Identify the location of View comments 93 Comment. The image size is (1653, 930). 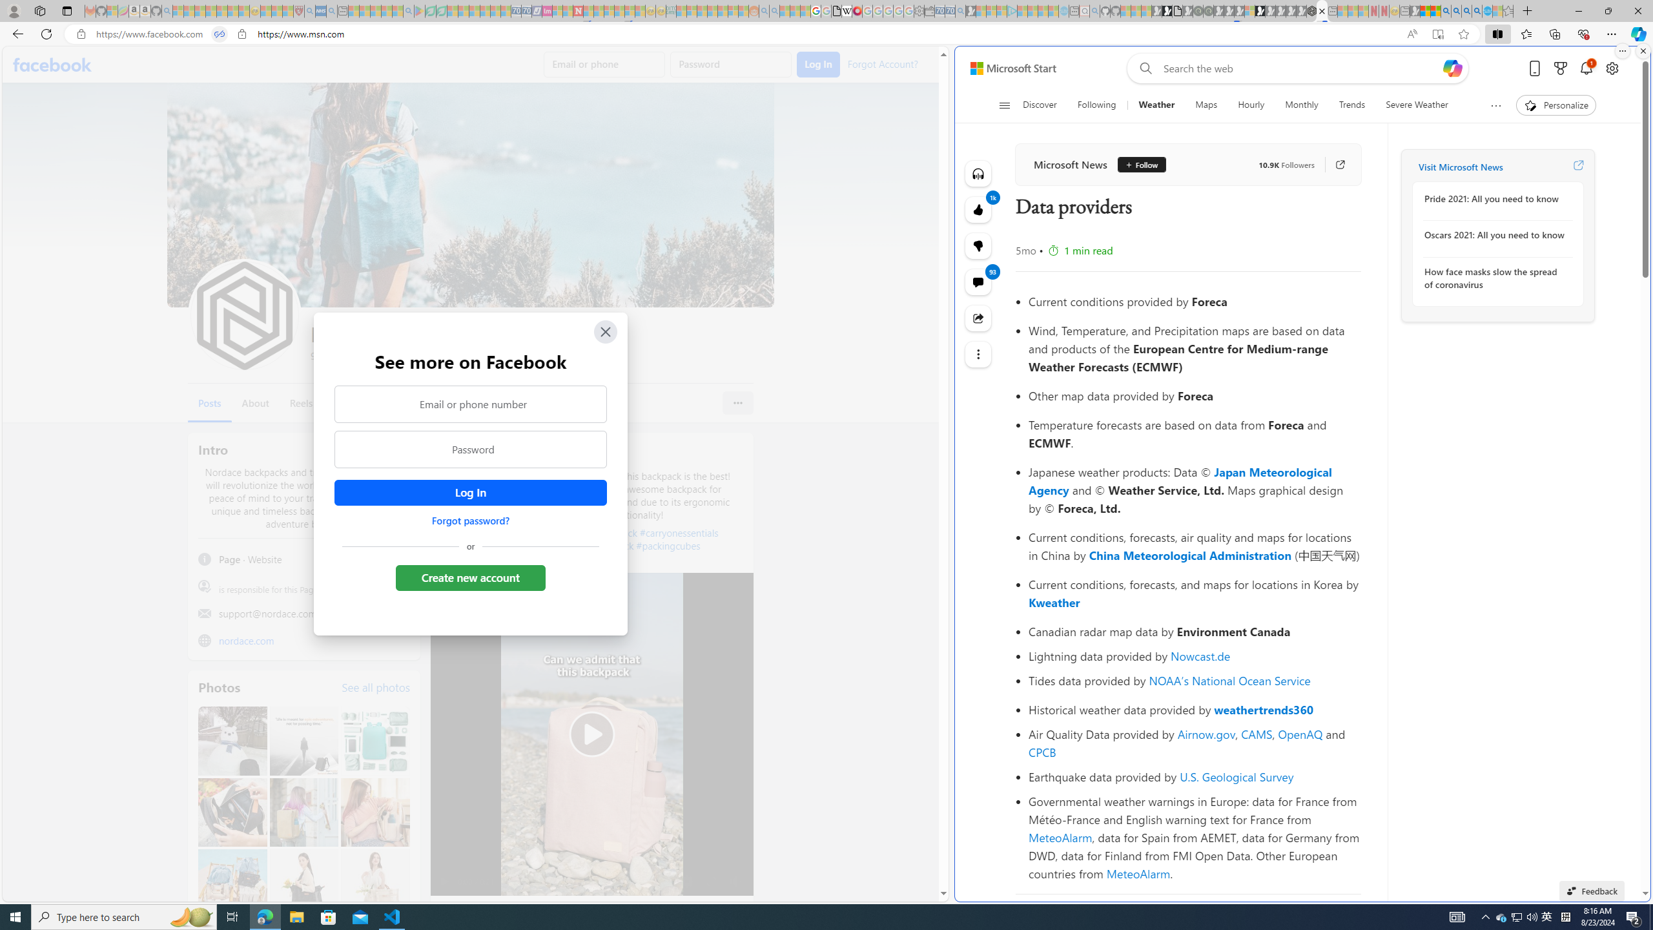
(979, 282).